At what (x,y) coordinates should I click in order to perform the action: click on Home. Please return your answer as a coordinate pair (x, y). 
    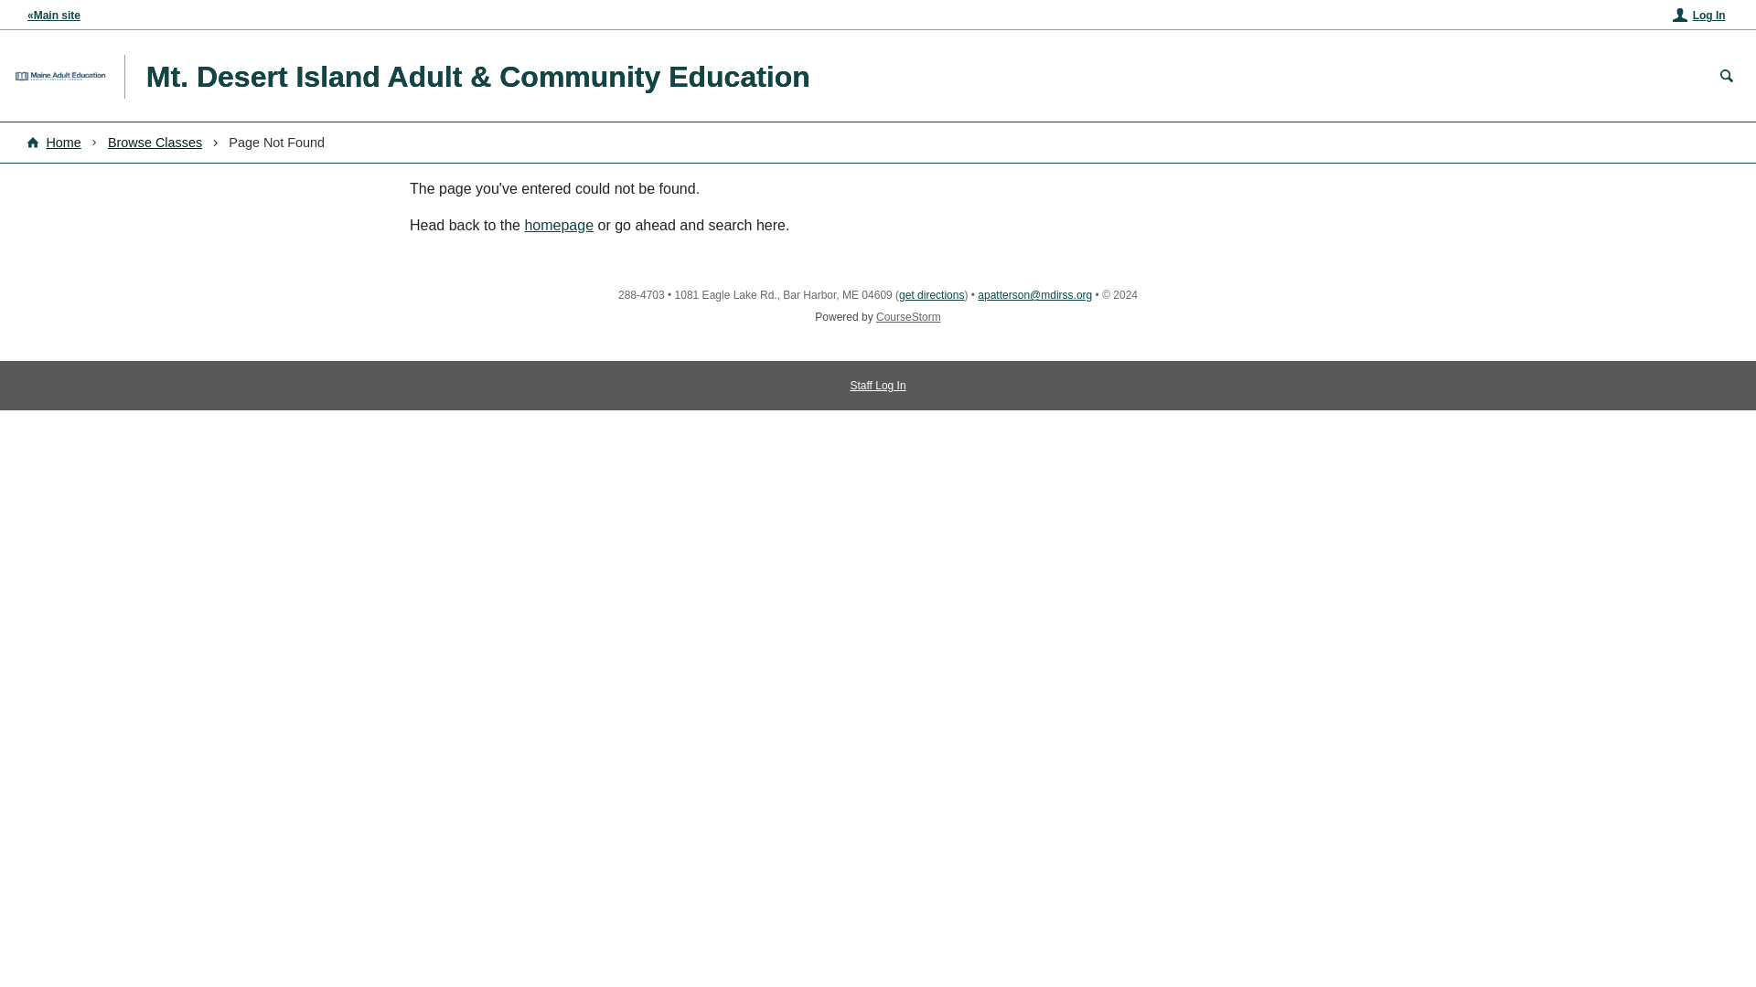
    Looking at the image, I should click on (53, 143).